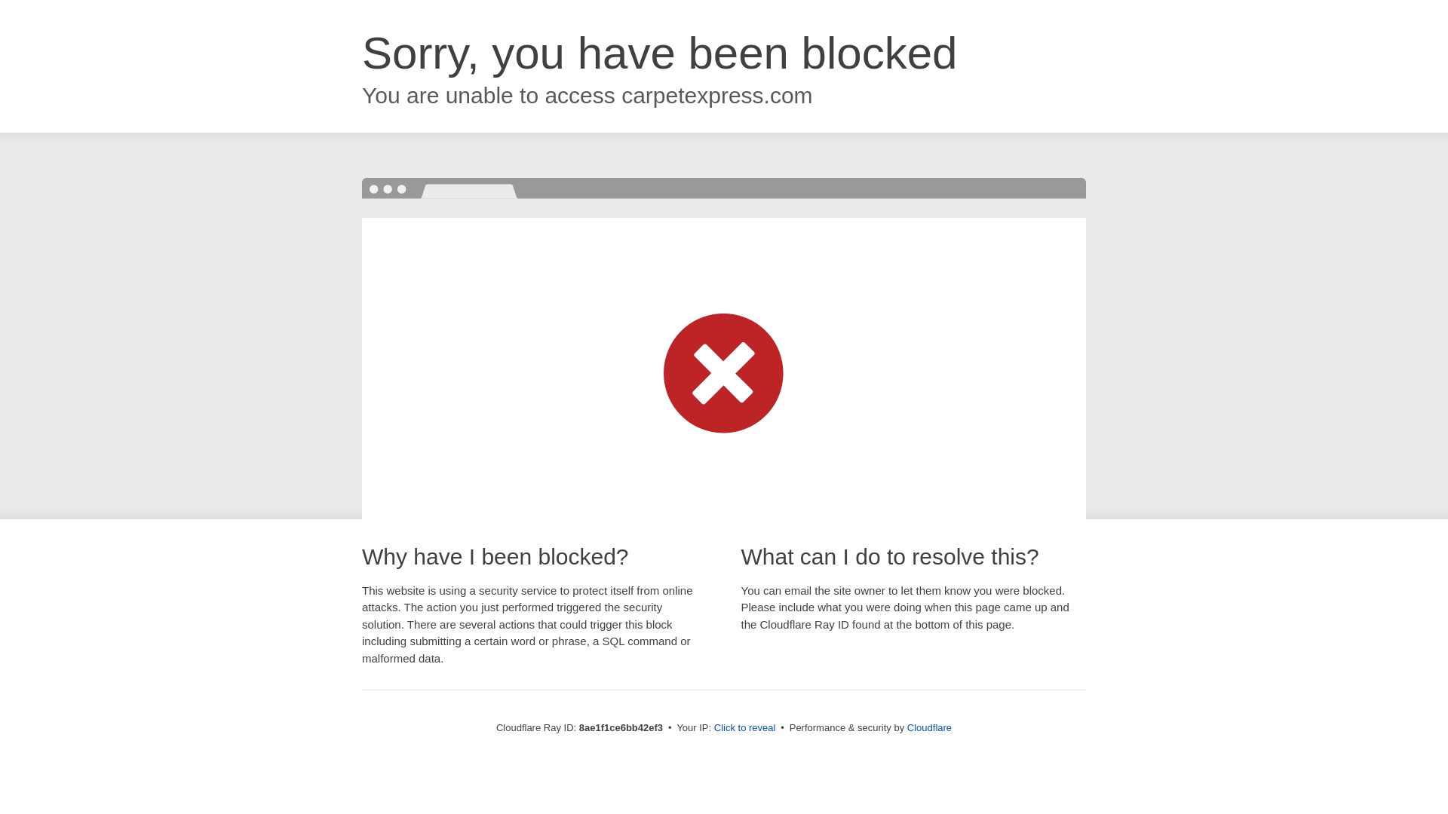  I want to click on Click to reveal, so click(745, 728).